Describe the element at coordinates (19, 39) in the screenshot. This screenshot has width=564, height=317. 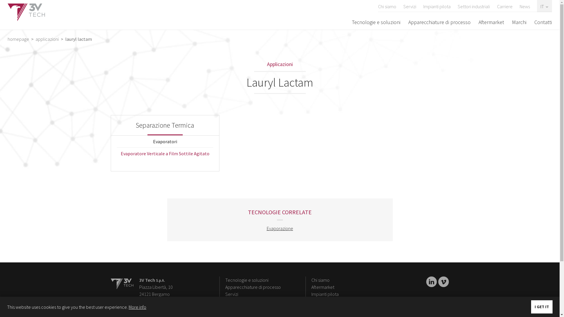
I see `homepage` at that location.